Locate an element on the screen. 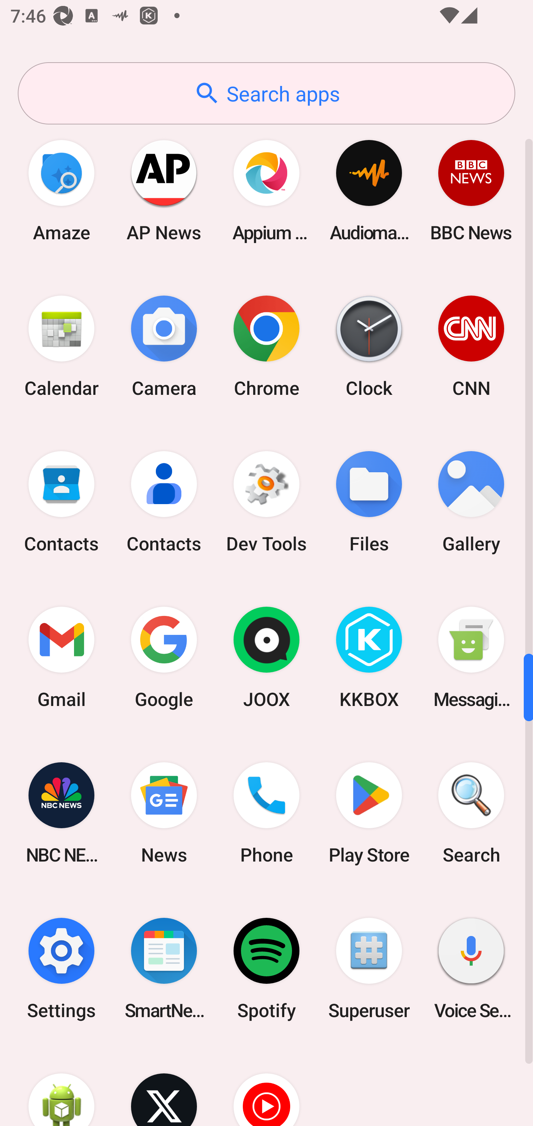 Image resolution: width=533 pixels, height=1126 pixels. Messaging is located at coordinates (471, 657).